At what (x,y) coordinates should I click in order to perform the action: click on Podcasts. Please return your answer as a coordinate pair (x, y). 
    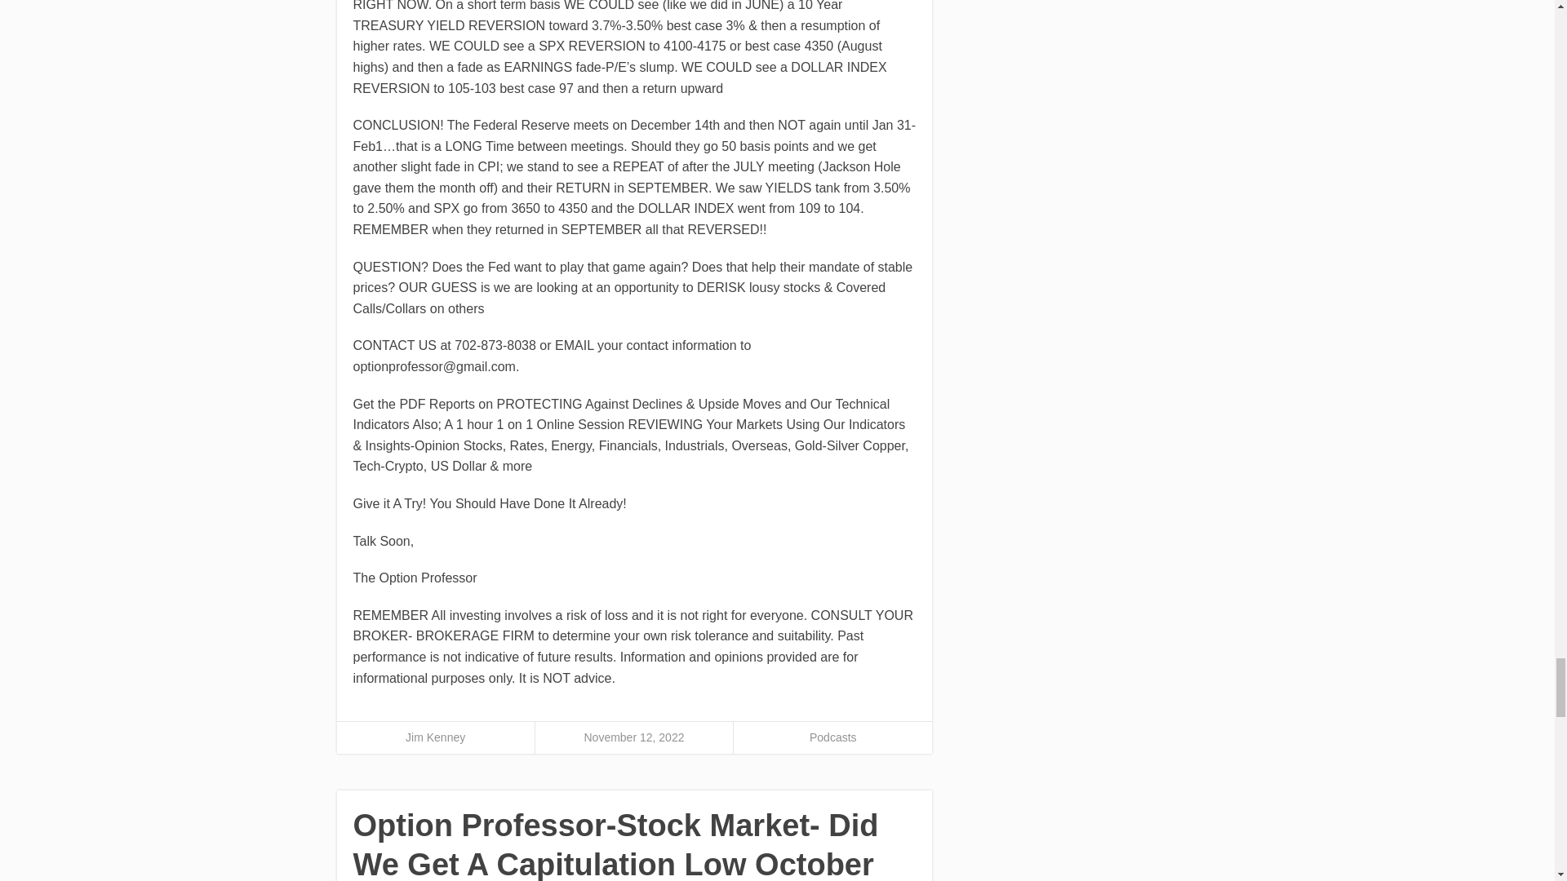
    Looking at the image, I should click on (833, 737).